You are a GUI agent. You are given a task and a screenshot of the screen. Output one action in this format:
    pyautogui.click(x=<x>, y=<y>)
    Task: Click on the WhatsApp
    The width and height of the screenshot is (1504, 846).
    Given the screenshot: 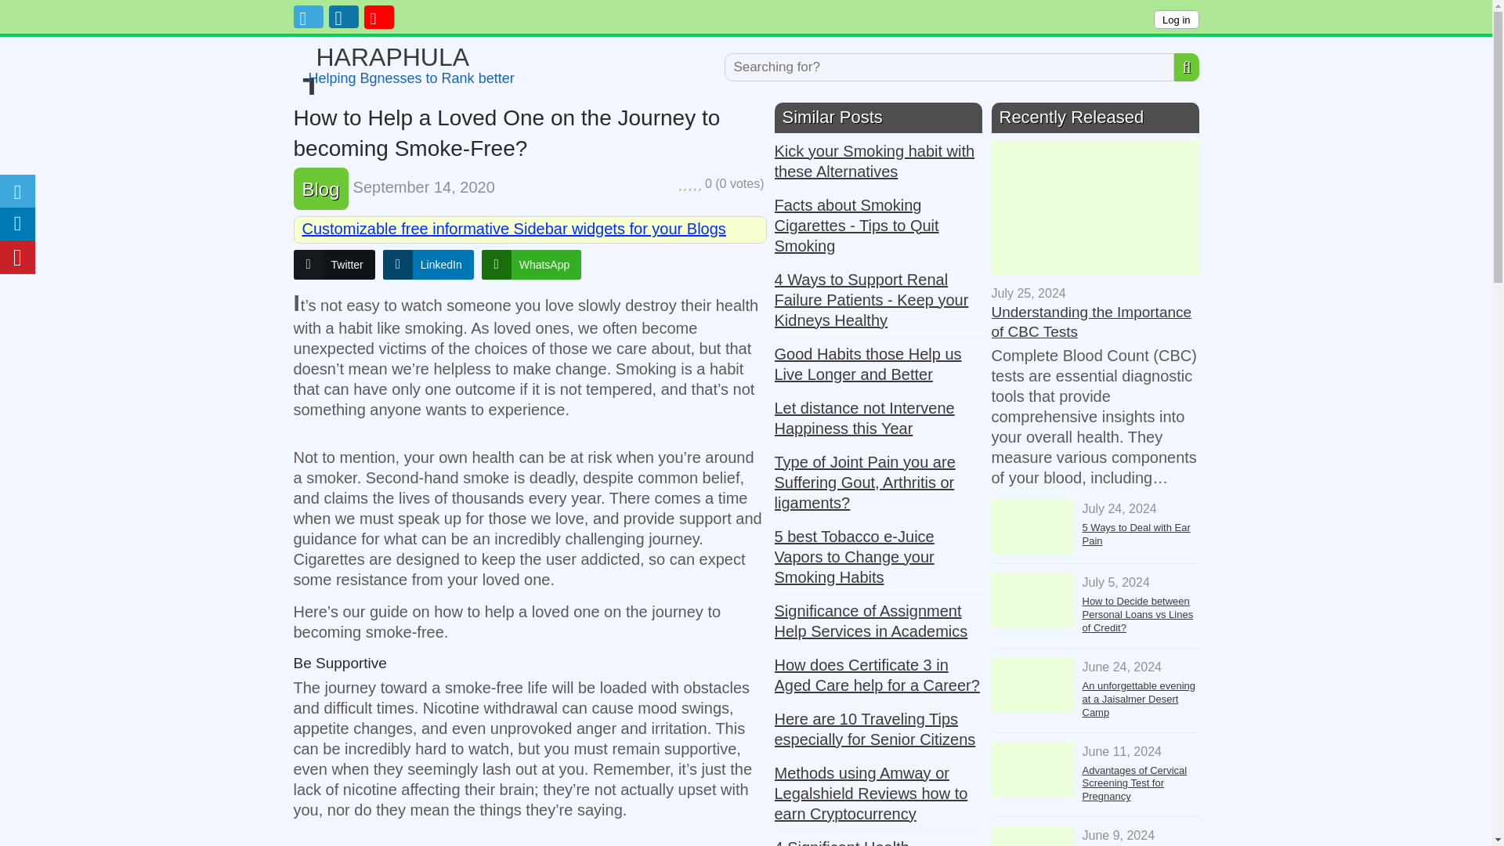 What is the action you would take?
    pyautogui.click(x=531, y=265)
    